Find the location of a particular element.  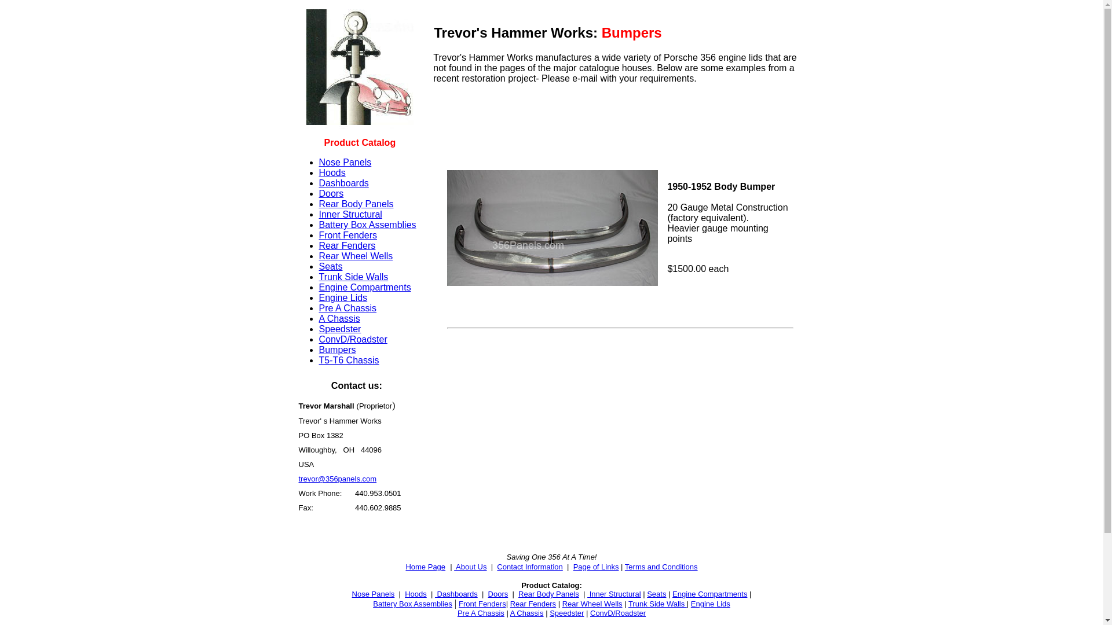

Dashboards is located at coordinates (456, 594).